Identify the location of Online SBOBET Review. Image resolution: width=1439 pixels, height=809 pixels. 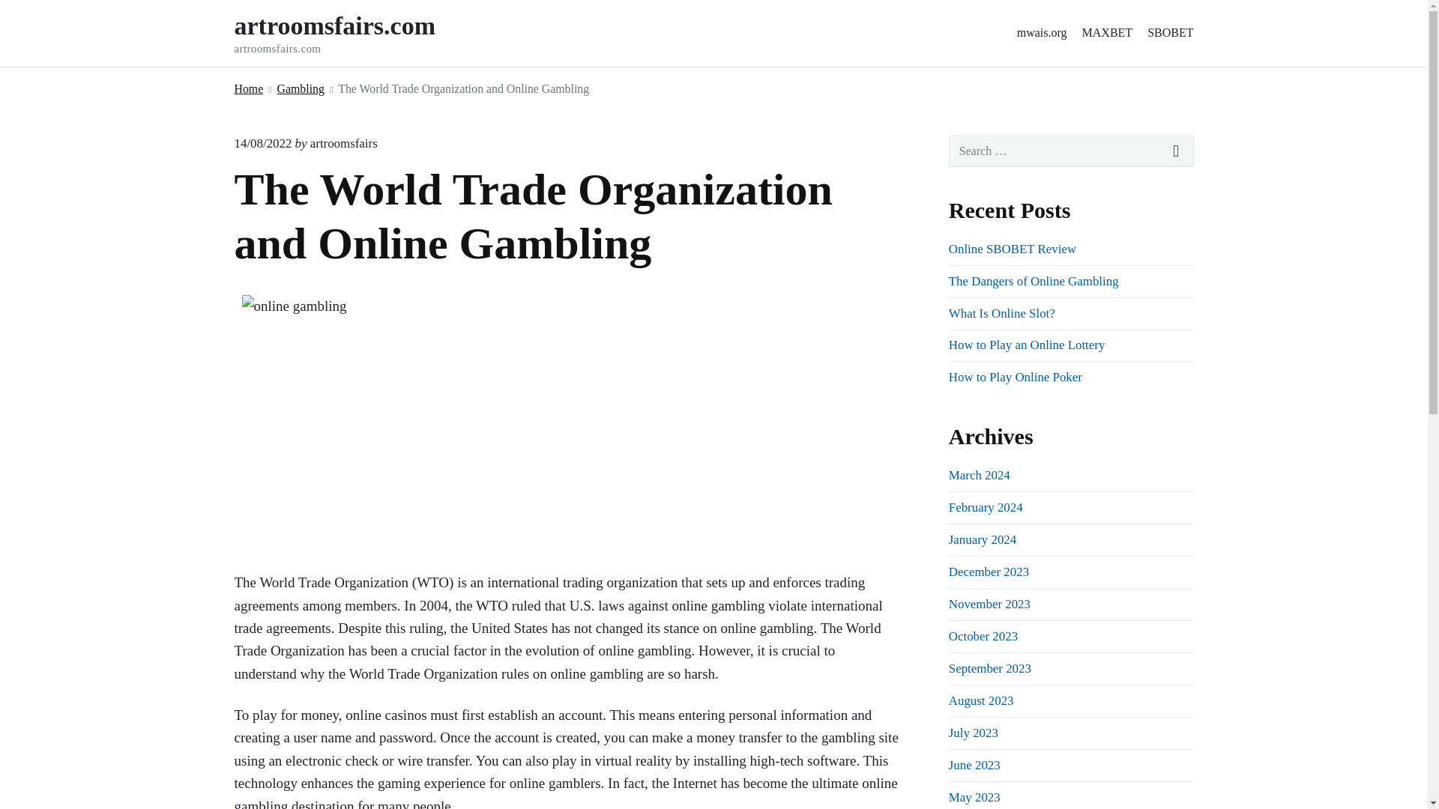
(1012, 249).